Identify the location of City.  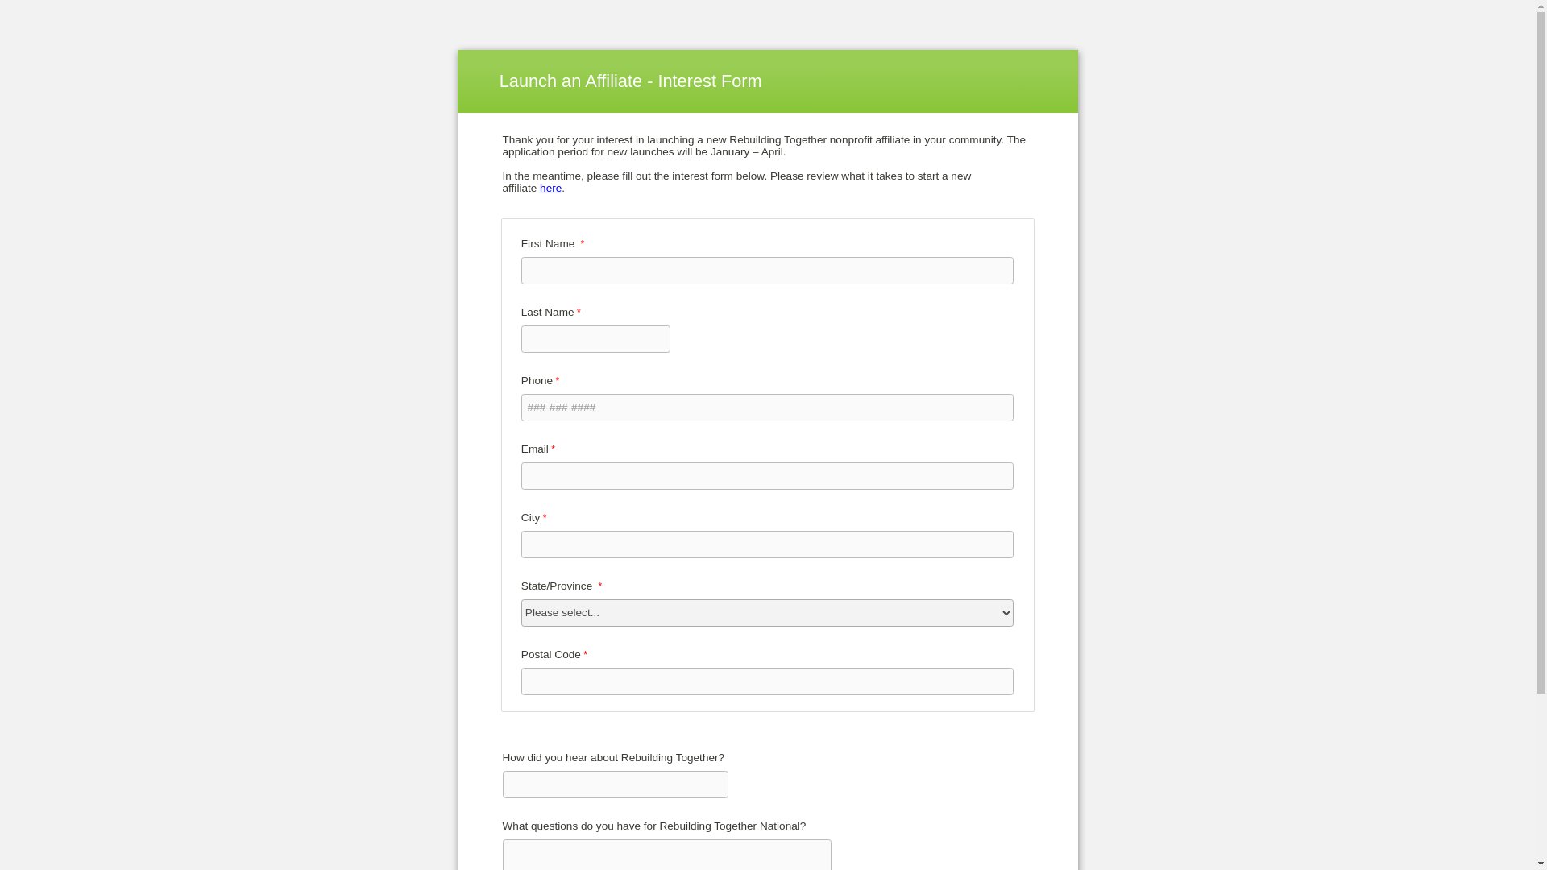
(767, 545).